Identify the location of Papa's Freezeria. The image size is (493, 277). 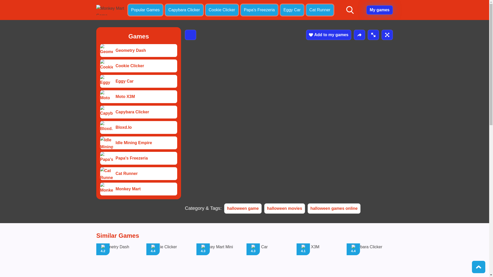
(169, 260).